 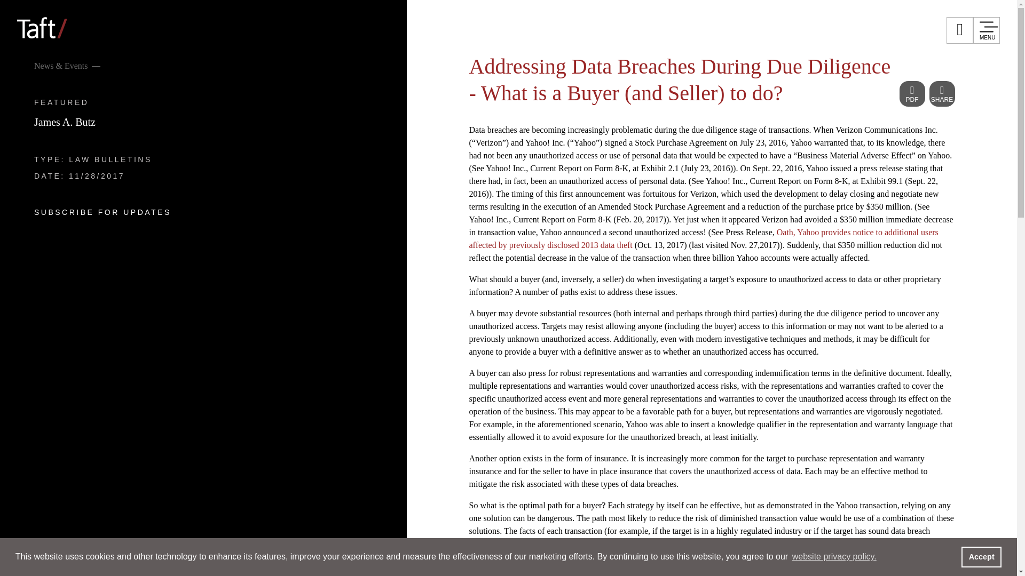 I want to click on Accept, so click(x=981, y=556).